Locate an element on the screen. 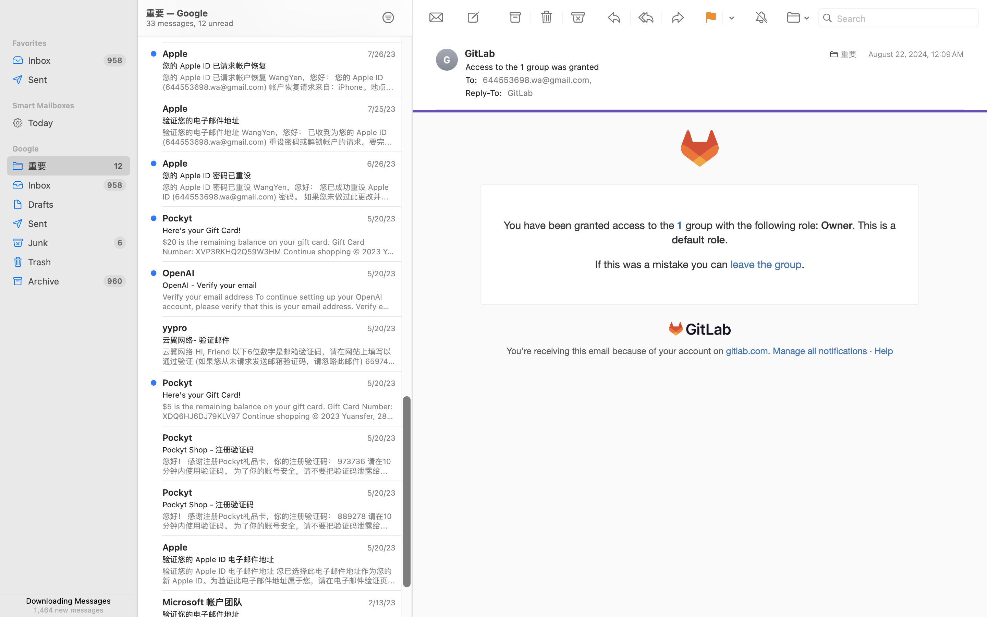 The width and height of the screenshot is (987, 617). 0.9271523178807947 is located at coordinates (406, 492).